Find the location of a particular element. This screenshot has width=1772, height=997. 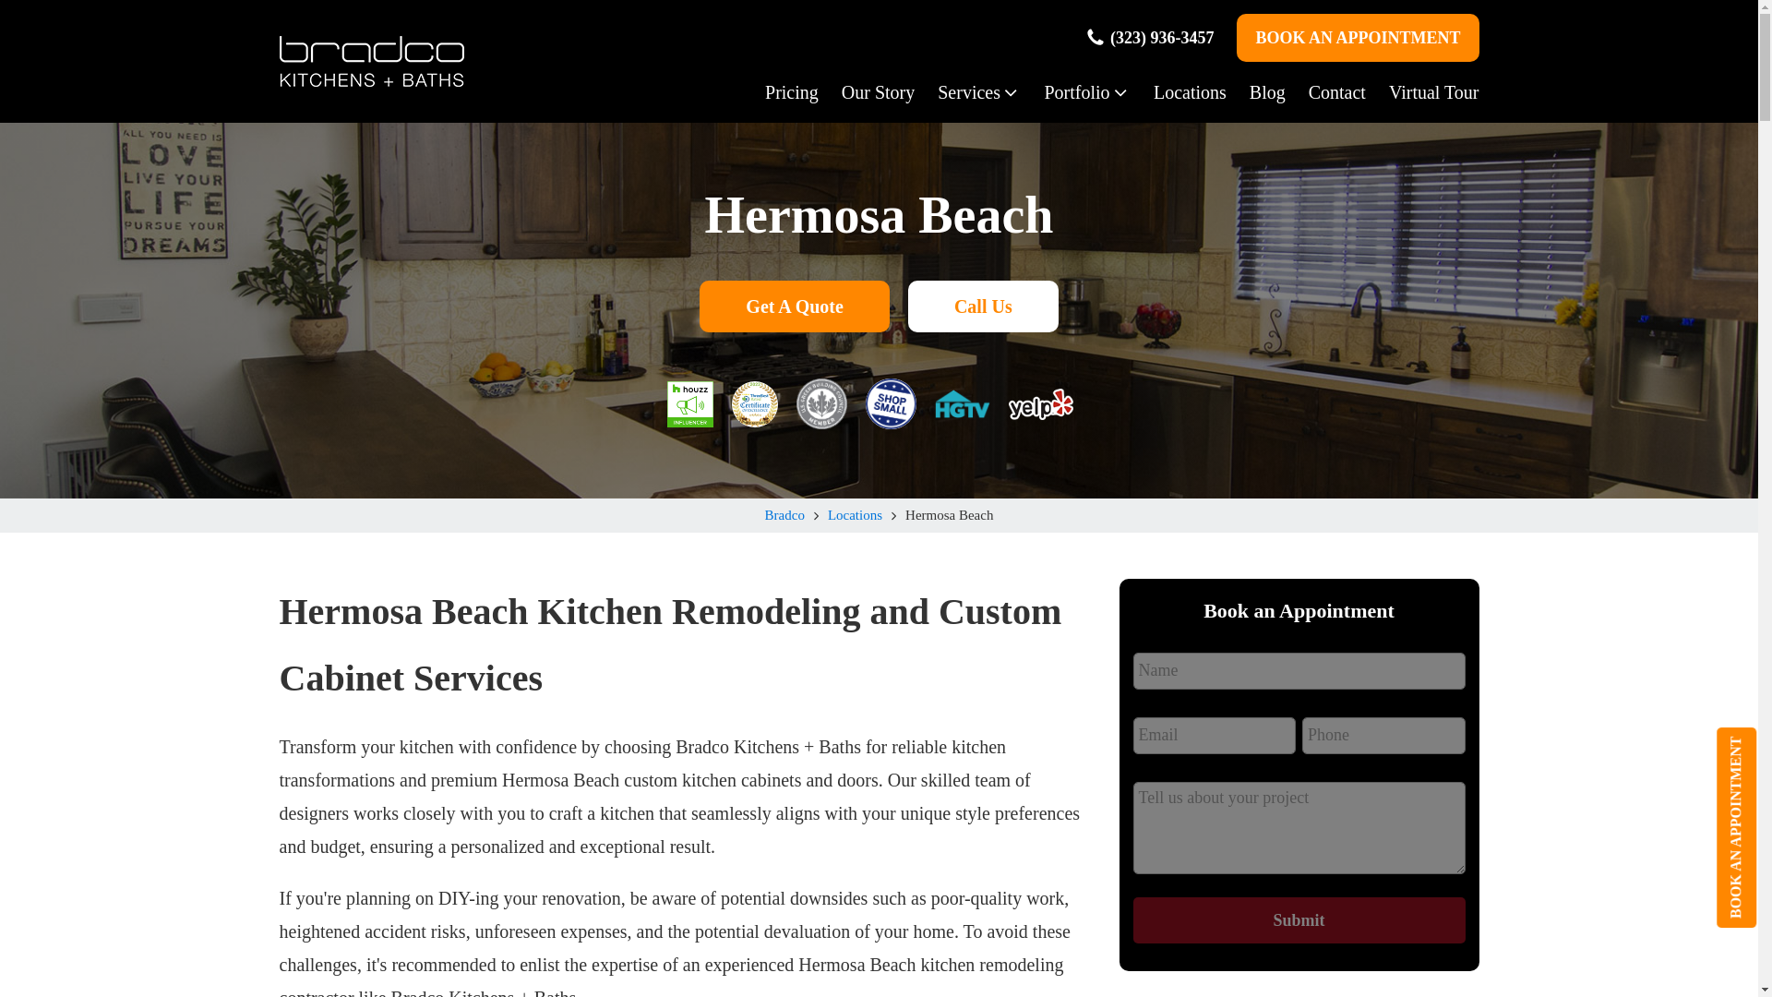

Blog is located at coordinates (1255, 92).